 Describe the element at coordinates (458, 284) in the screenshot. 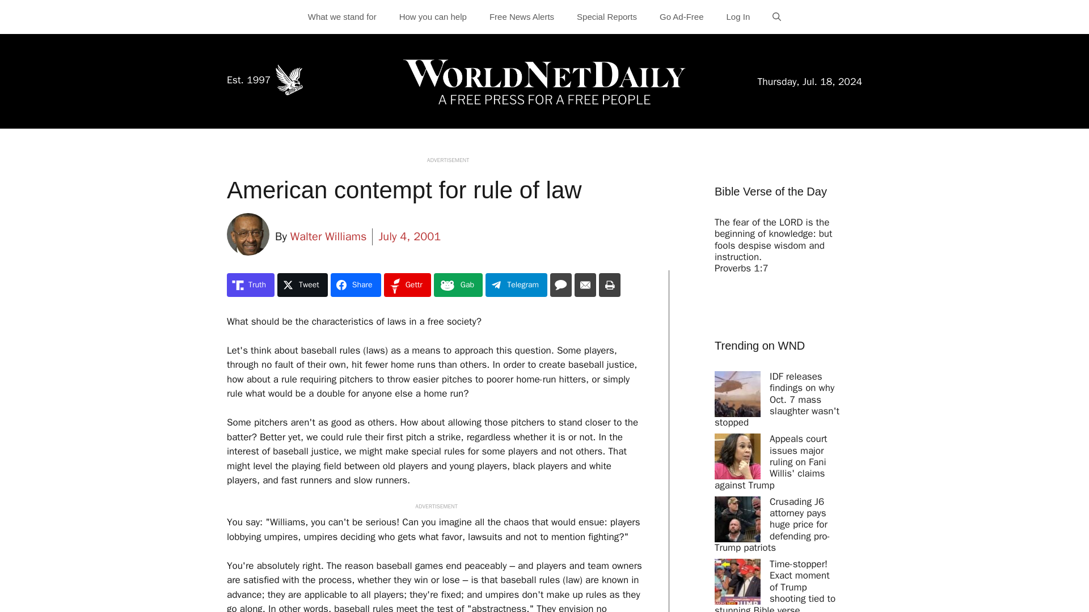

I see `Share on Gab` at that location.